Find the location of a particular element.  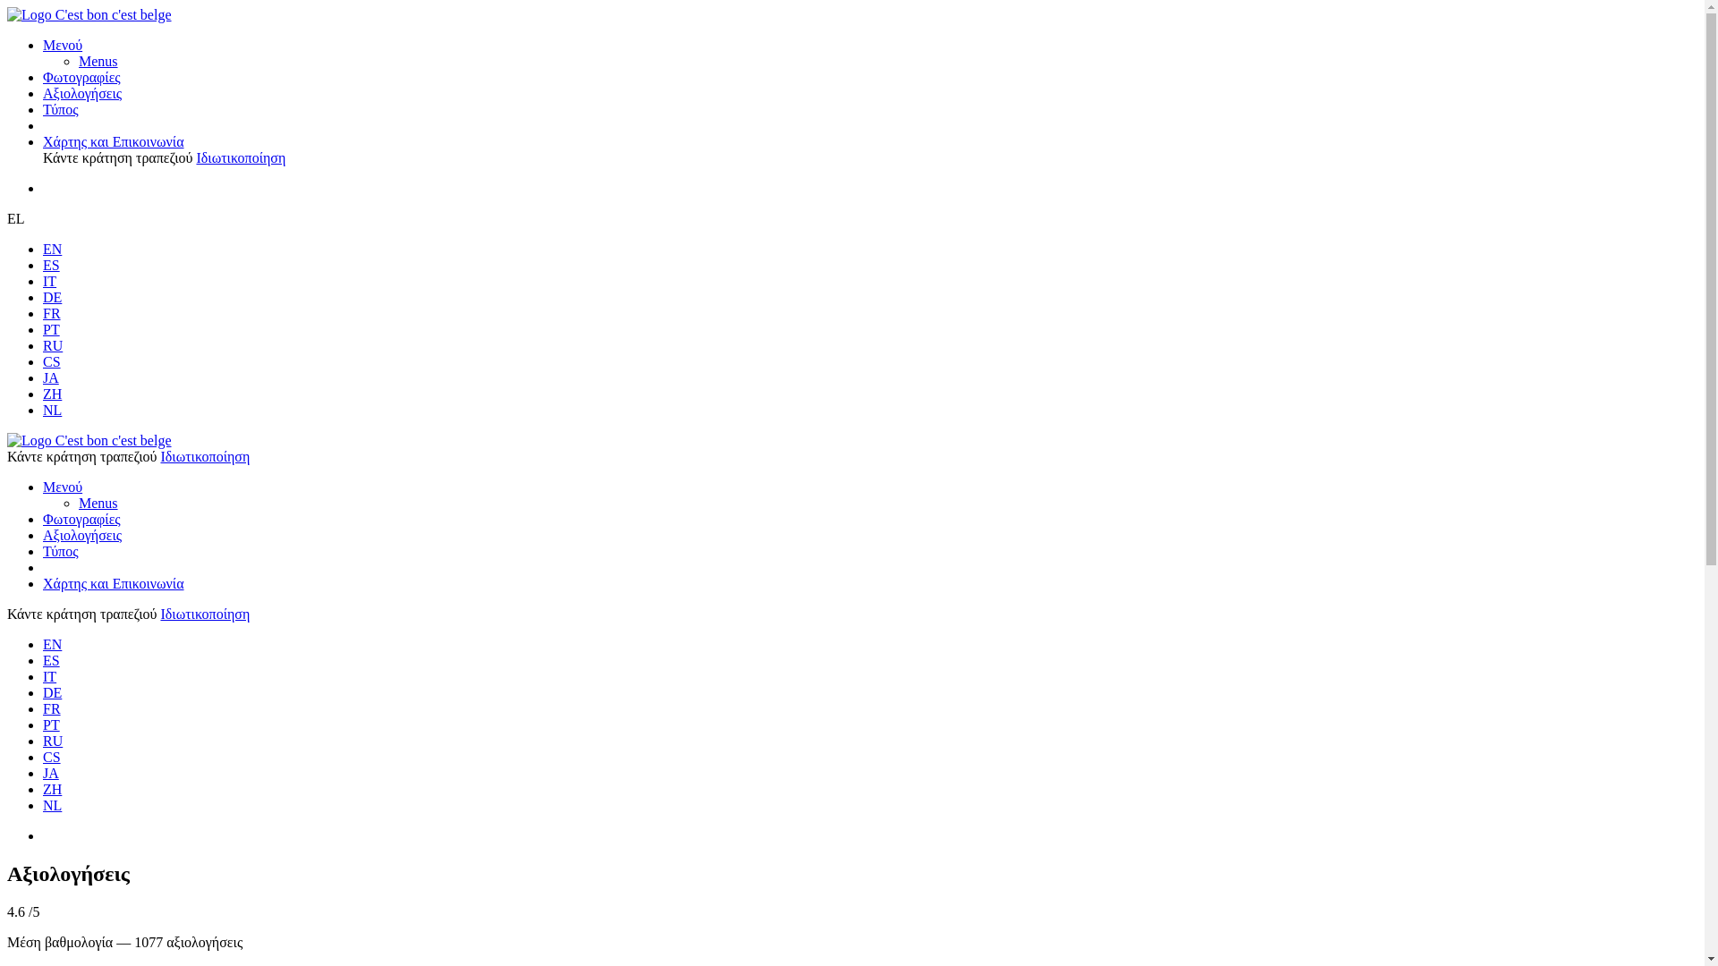

ZH is located at coordinates (52, 789).